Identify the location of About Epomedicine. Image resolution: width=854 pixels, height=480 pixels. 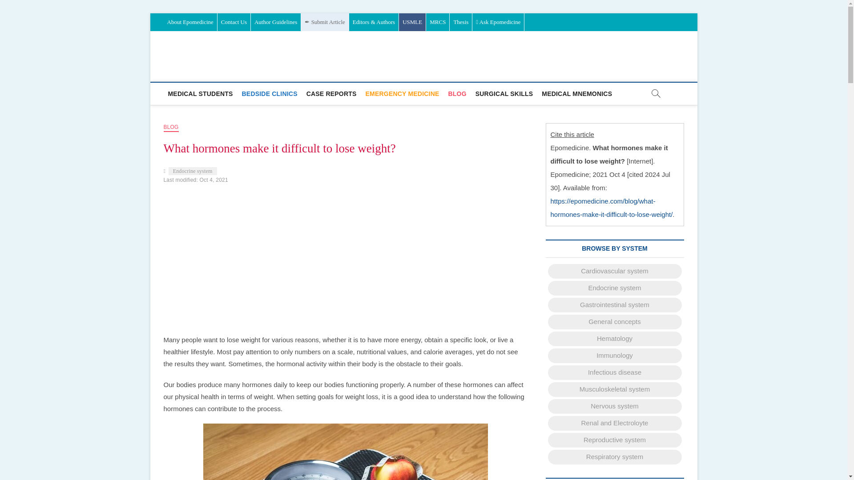
(190, 22).